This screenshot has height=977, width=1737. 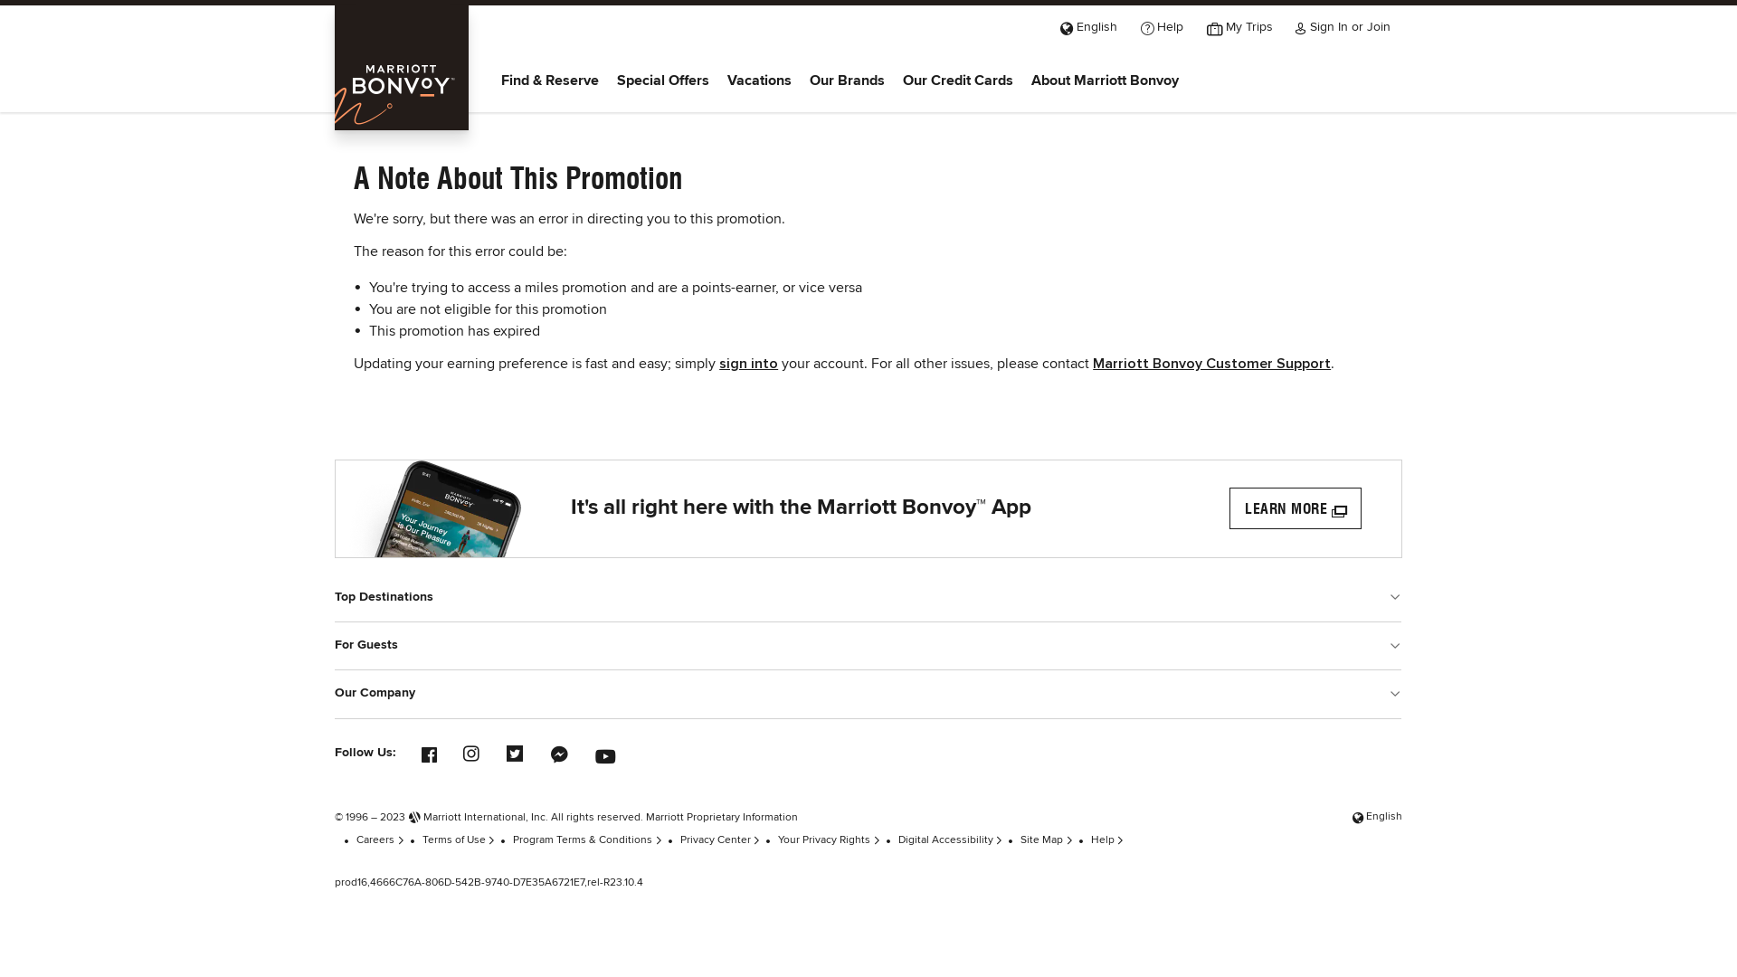 I want to click on Twitter, so click(x=514, y=748).